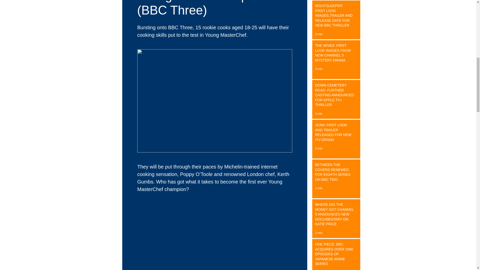 This screenshot has height=270, width=480. What do you see at coordinates (318, 233) in the screenshot?
I see `1 min` at bounding box center [318, 233].